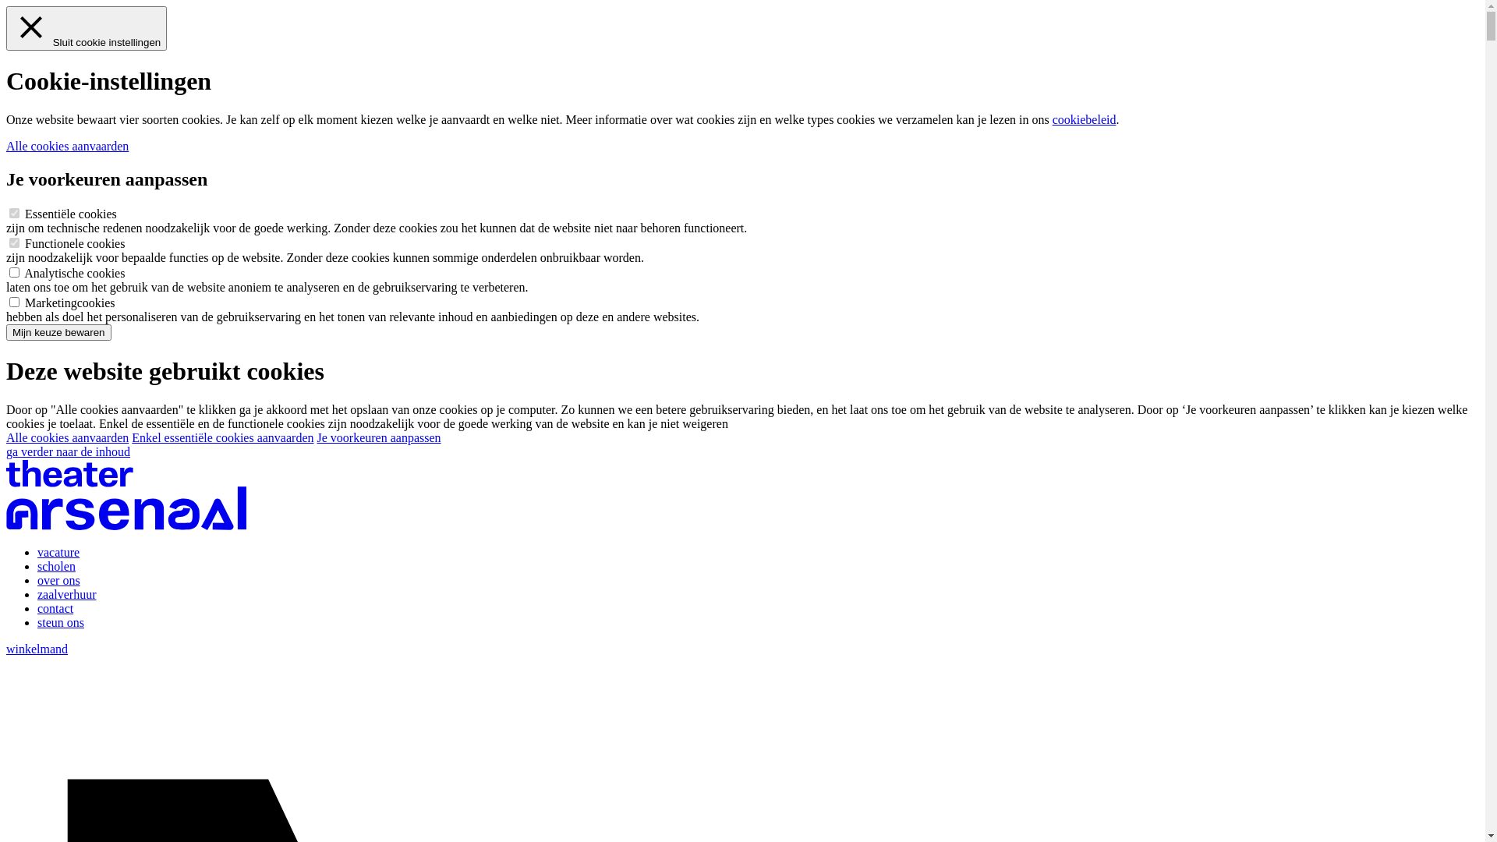 The image size is (1497, 842). Describe the element at coordinates (56, 566) in the screenshot. I see `scholen` at that location.